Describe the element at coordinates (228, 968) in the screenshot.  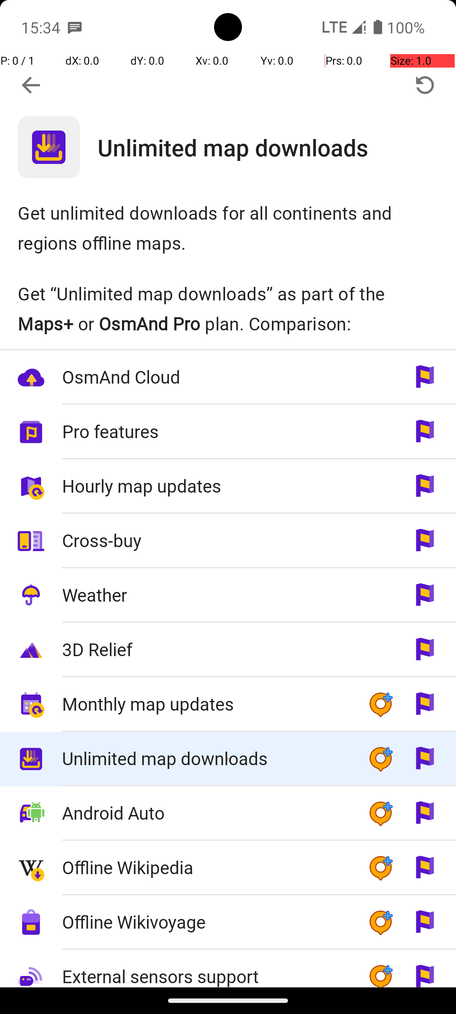
I see `External sensors support available as part of the OsmAnd+ or OsmAnd Pro plan` at that location.